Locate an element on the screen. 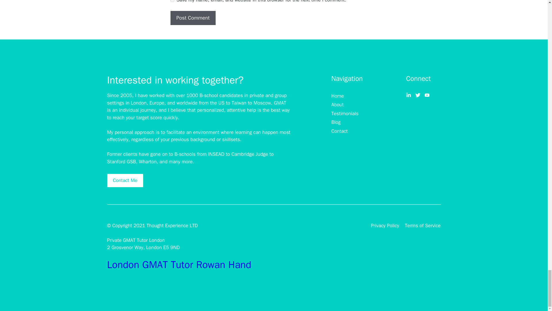 The image size is (552, 311). About is located at coordinates (337, 105).